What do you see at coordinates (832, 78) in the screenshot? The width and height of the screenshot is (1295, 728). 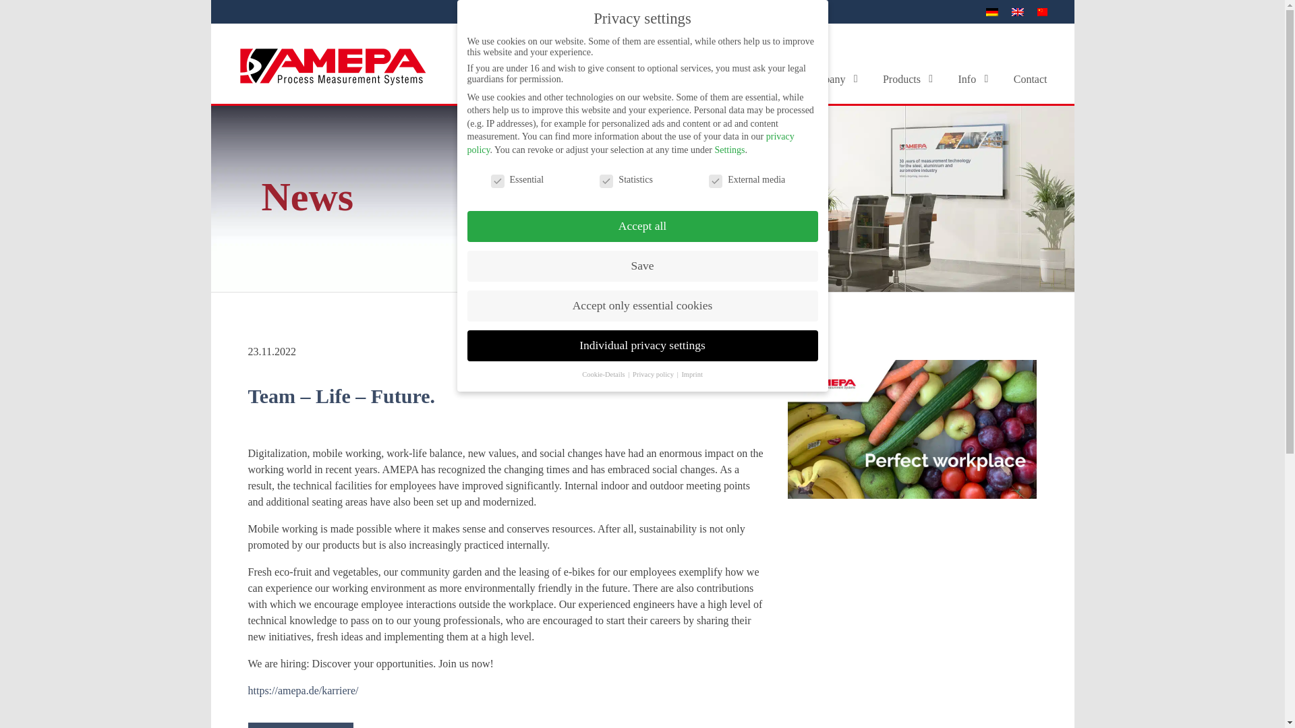 I see `Company` at bounding box center [832, 78].